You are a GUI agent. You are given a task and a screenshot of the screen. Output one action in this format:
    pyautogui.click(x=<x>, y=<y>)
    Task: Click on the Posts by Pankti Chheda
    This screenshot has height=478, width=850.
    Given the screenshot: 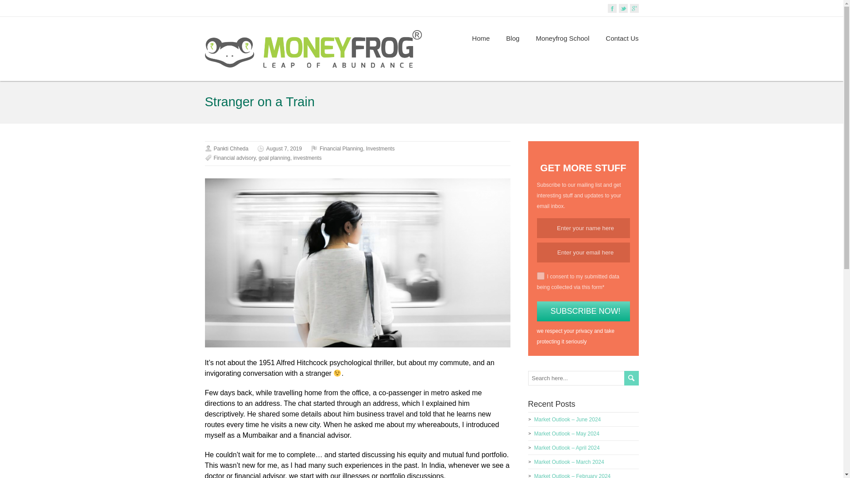 What is the action you would take?
    pyautogui.click(x=230, y=149)
    